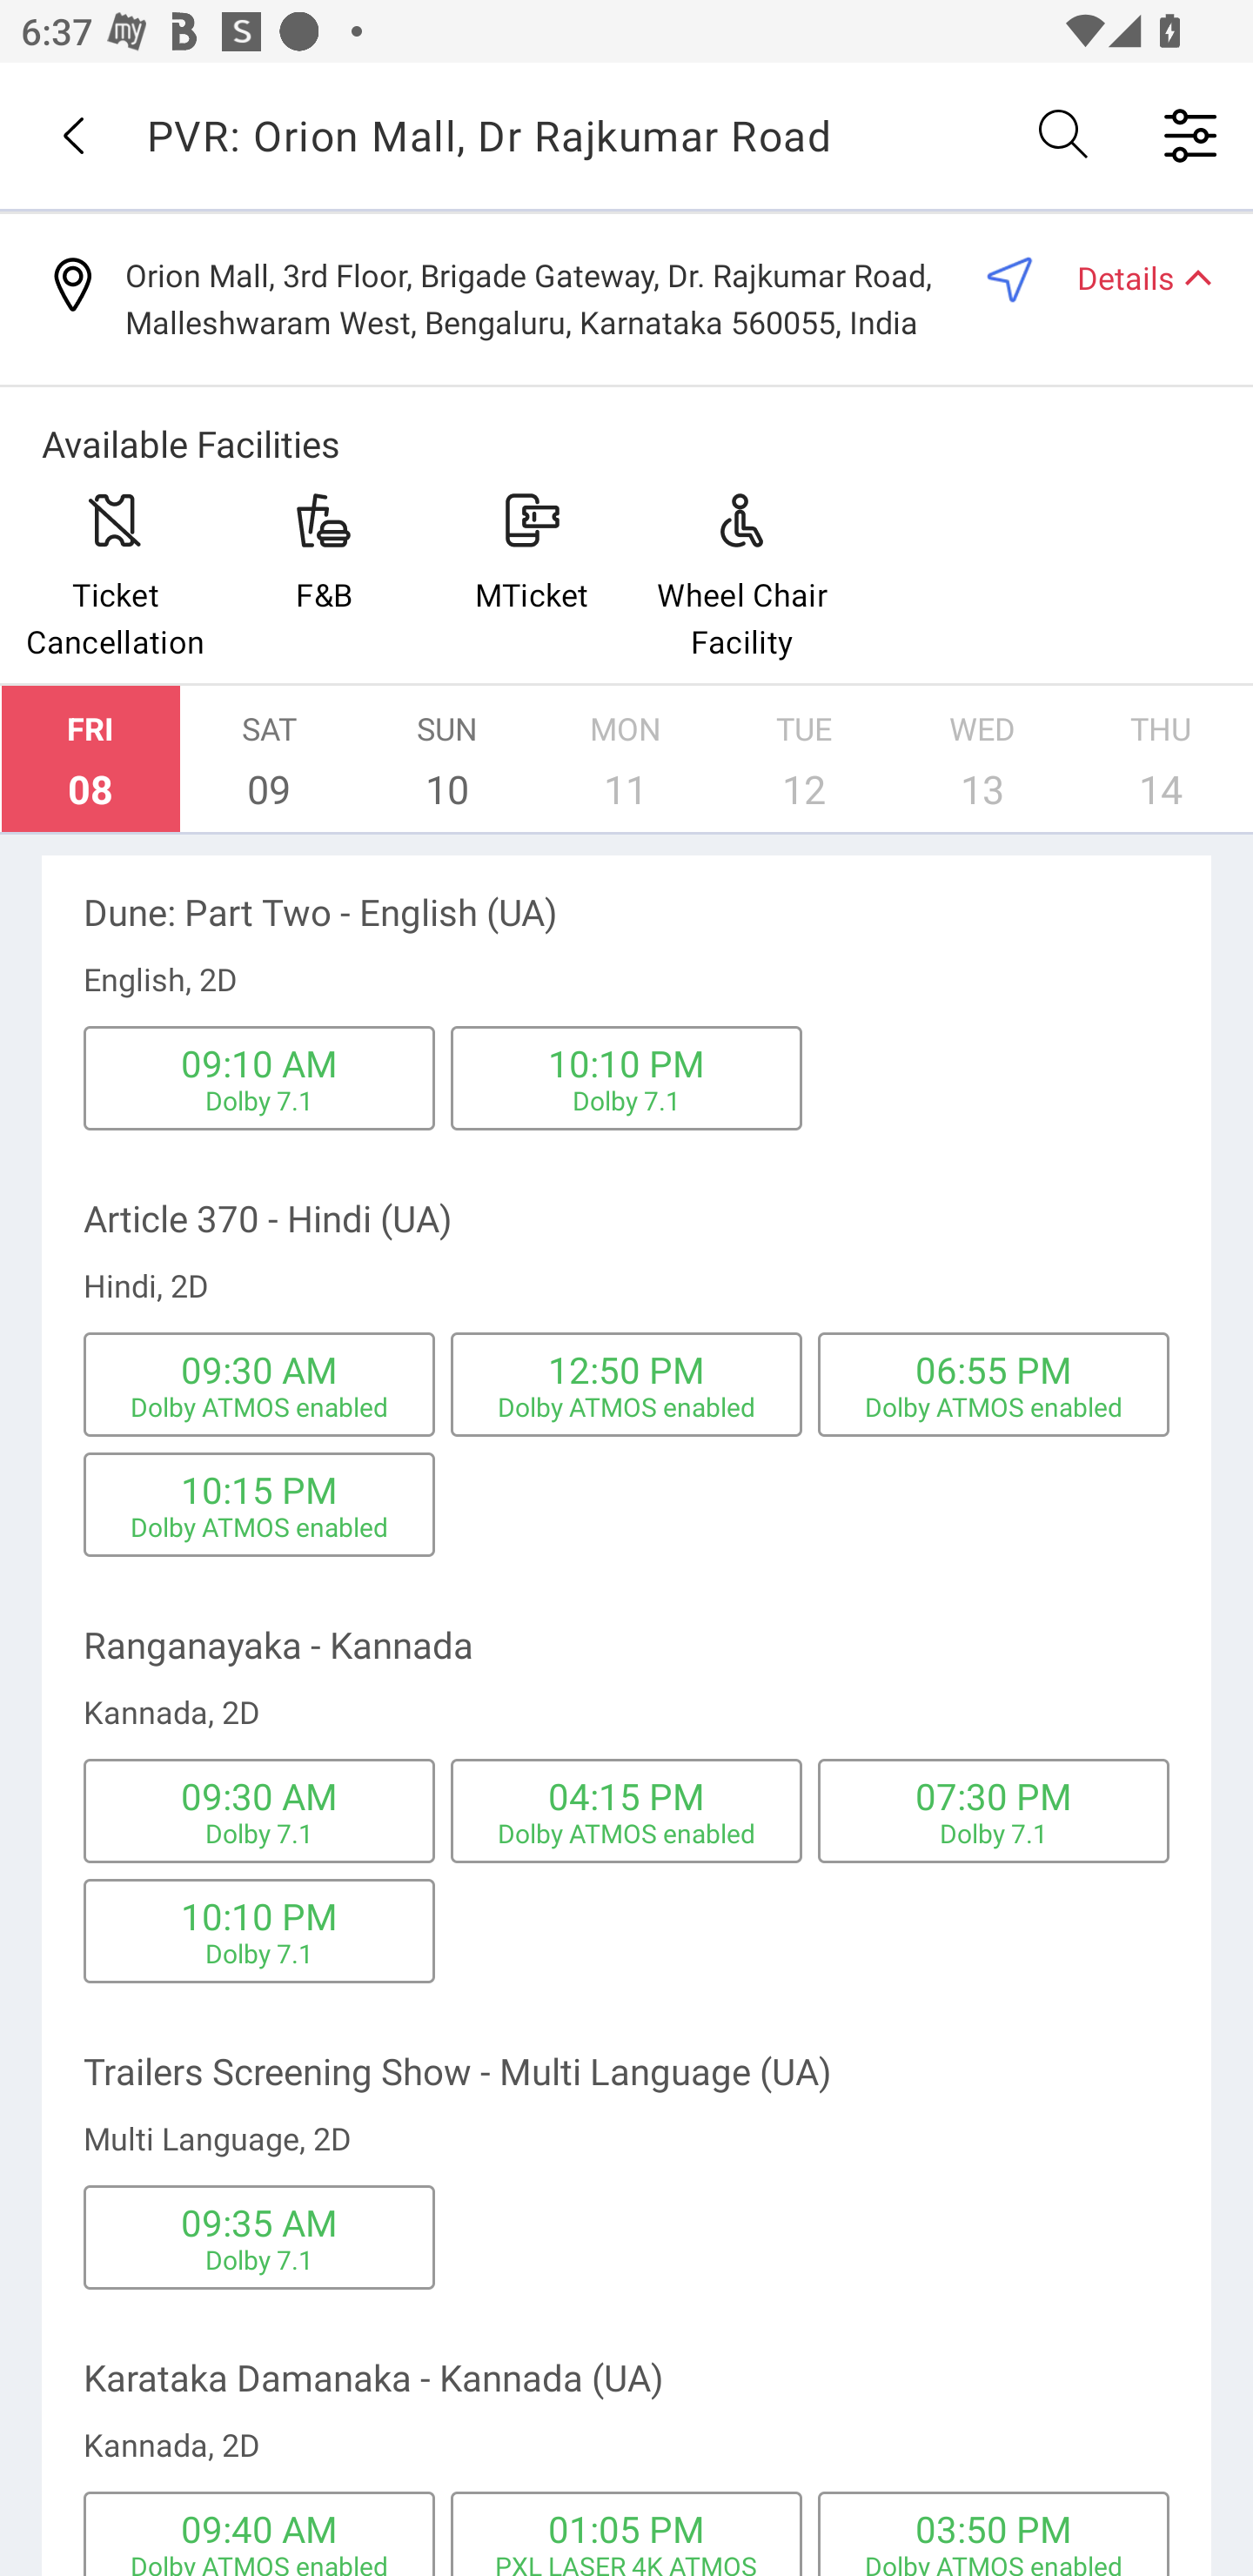 The height and width of the screenshot is (2576, 1253). What do you see at coordinates (258, 1062) in the screenshot?
I see `09:10 AM` at bounding box center [258, 1062].